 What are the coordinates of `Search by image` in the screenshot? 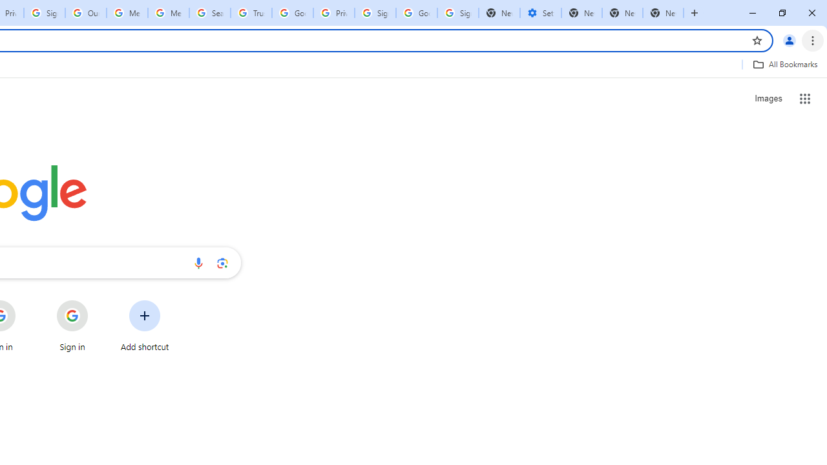 It's located at (222, 263).